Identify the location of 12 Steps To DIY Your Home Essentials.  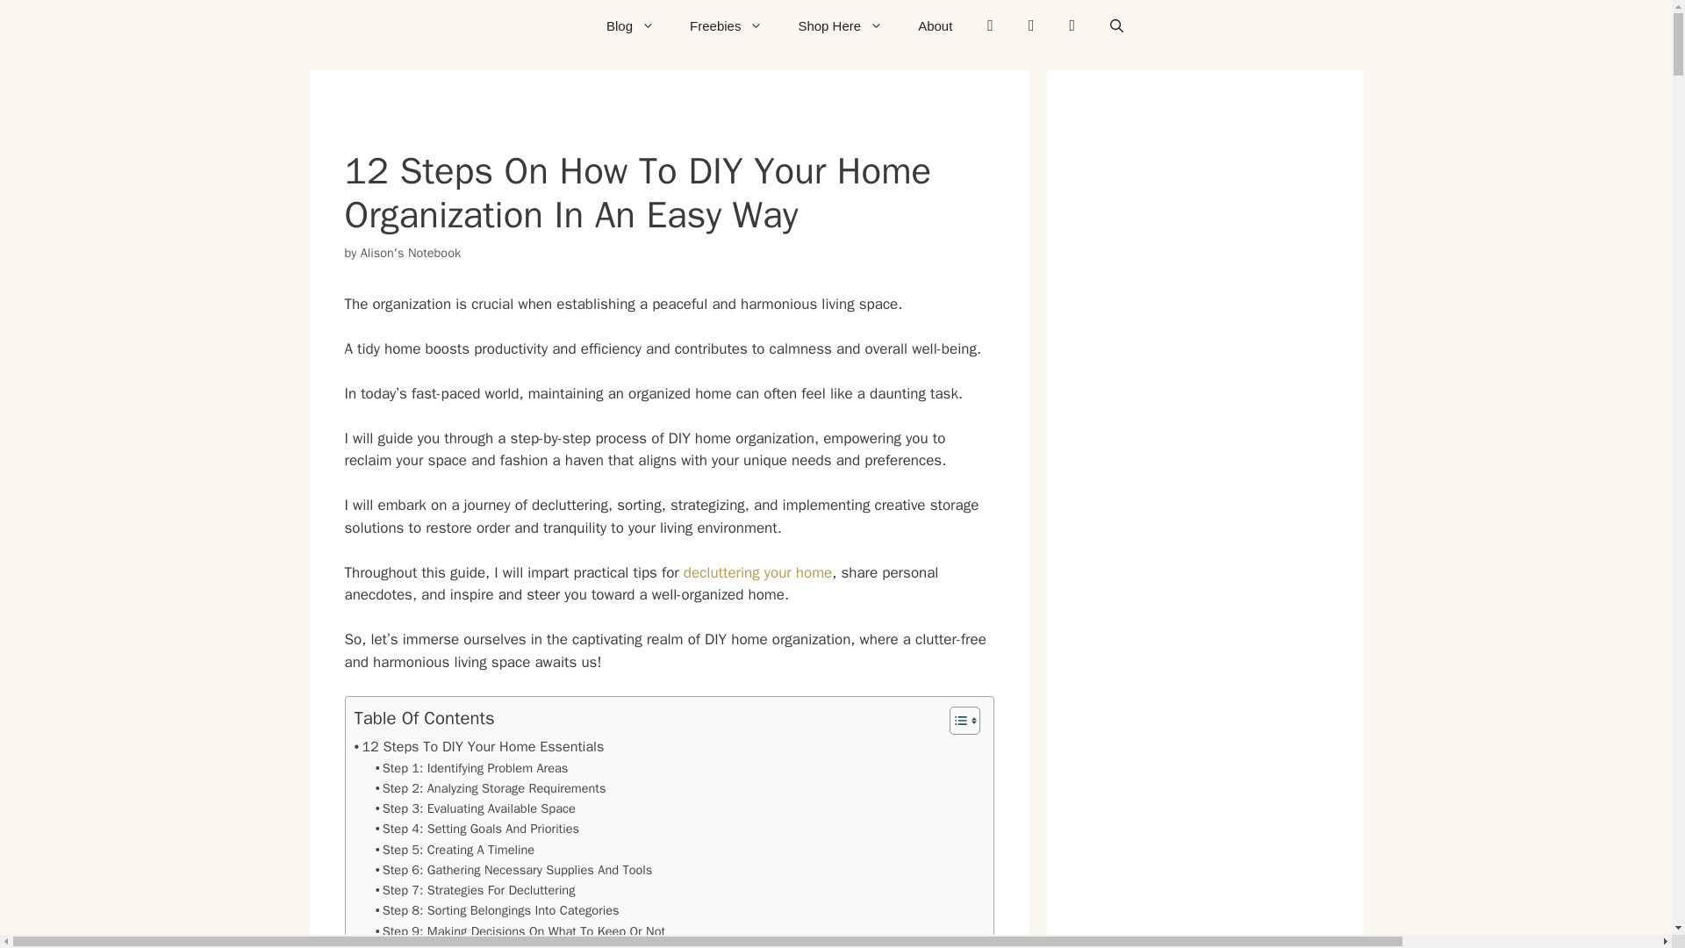
(479, 747).